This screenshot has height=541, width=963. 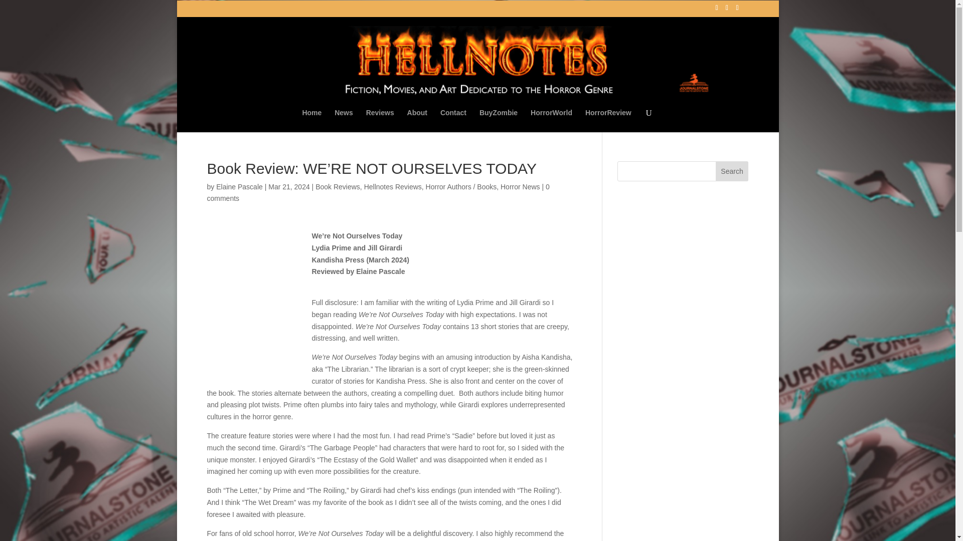 What do you see at coordinates (239, 186) in the screenshot?
I see `Posts by Elaine Pascale` at bounding box center [239, 186].